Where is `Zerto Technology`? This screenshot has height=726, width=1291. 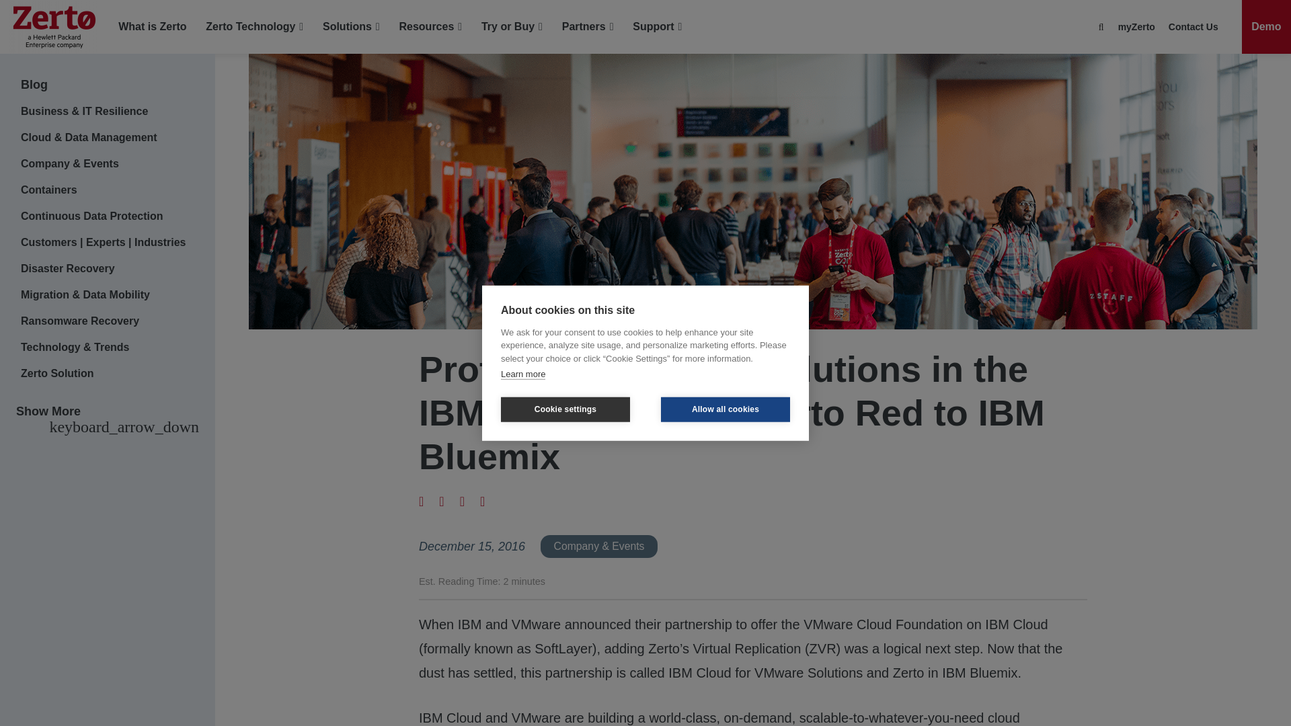
Zerto Technology is located at coordinates (254, 27).